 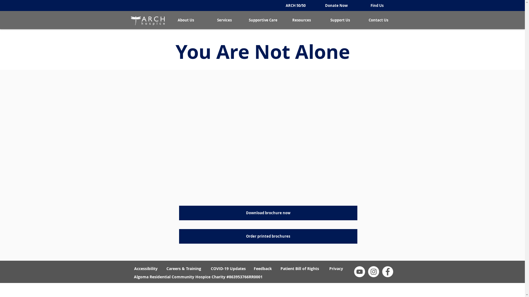 I want to click on PDF File Viewer, so click(x=268, y=140).